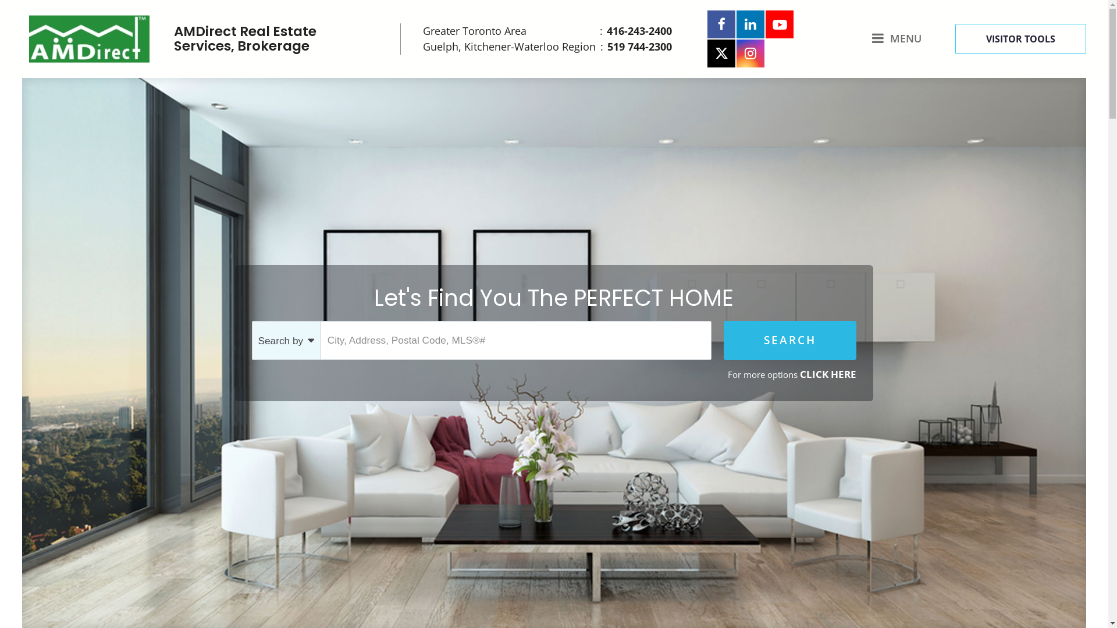 Image resolution: width=1117 pixels, height=628 pixels. I want to click on 416-243-2400, so click(636, 31).